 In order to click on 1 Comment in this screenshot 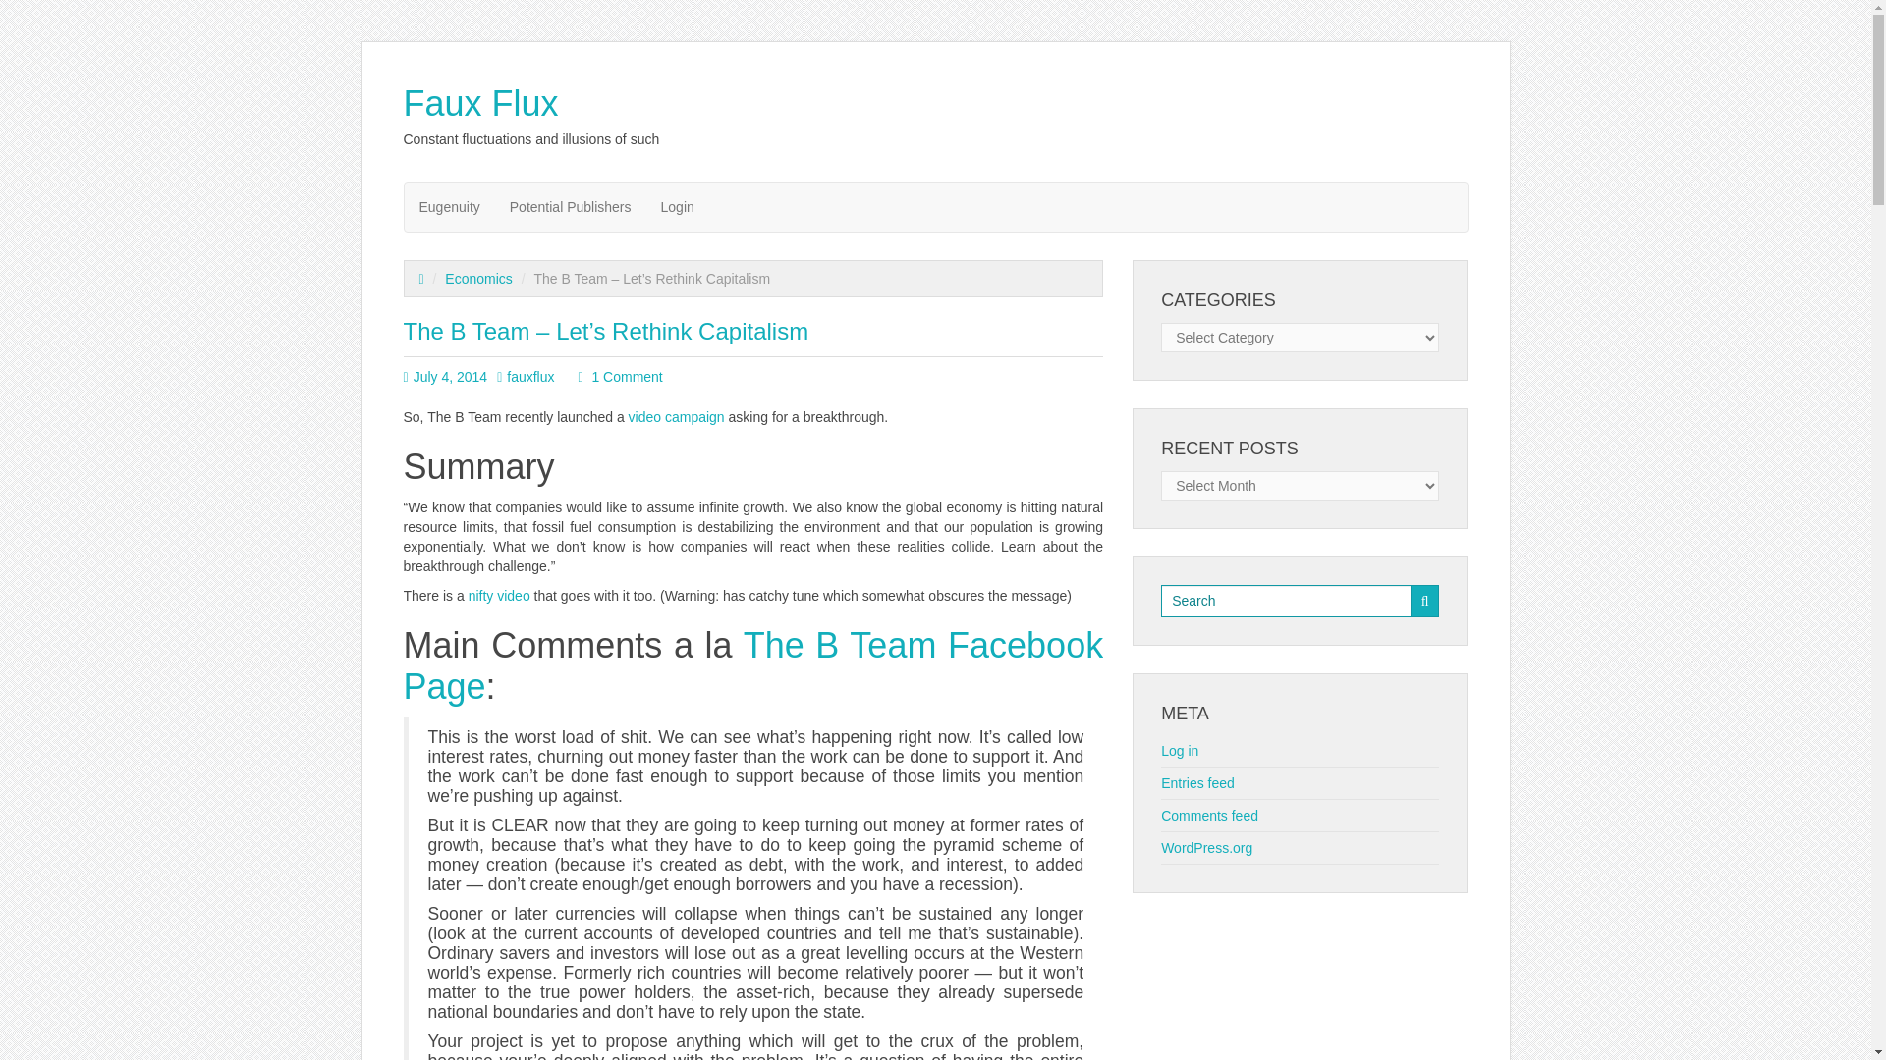, I will do `click(626, 377)`.